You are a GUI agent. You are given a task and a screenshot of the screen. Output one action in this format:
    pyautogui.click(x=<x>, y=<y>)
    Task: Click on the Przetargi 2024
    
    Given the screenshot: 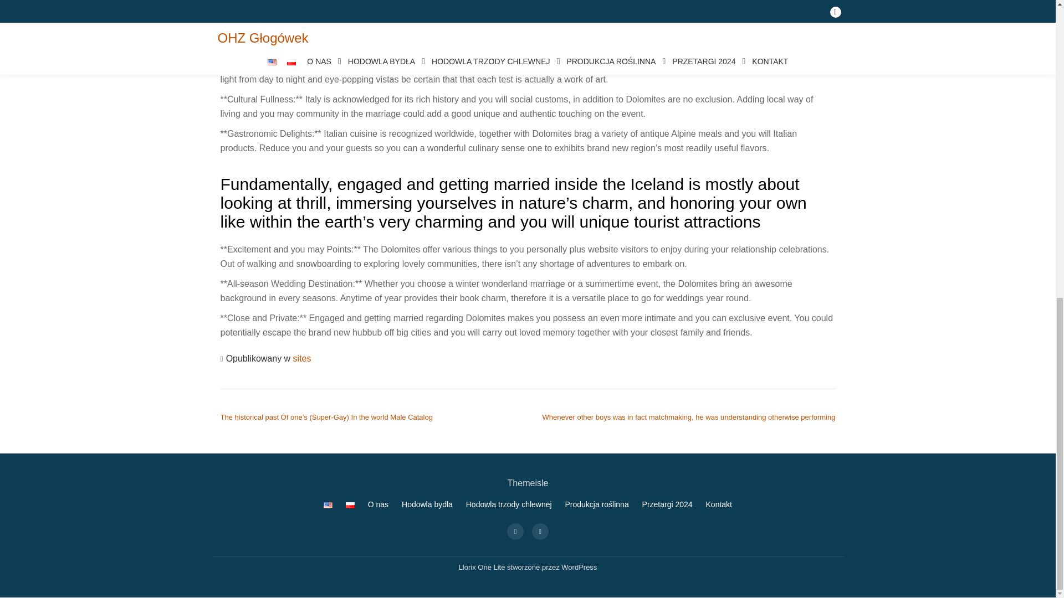 What is the action you would take?
    pyautogui.click(x=667, y=504)
    